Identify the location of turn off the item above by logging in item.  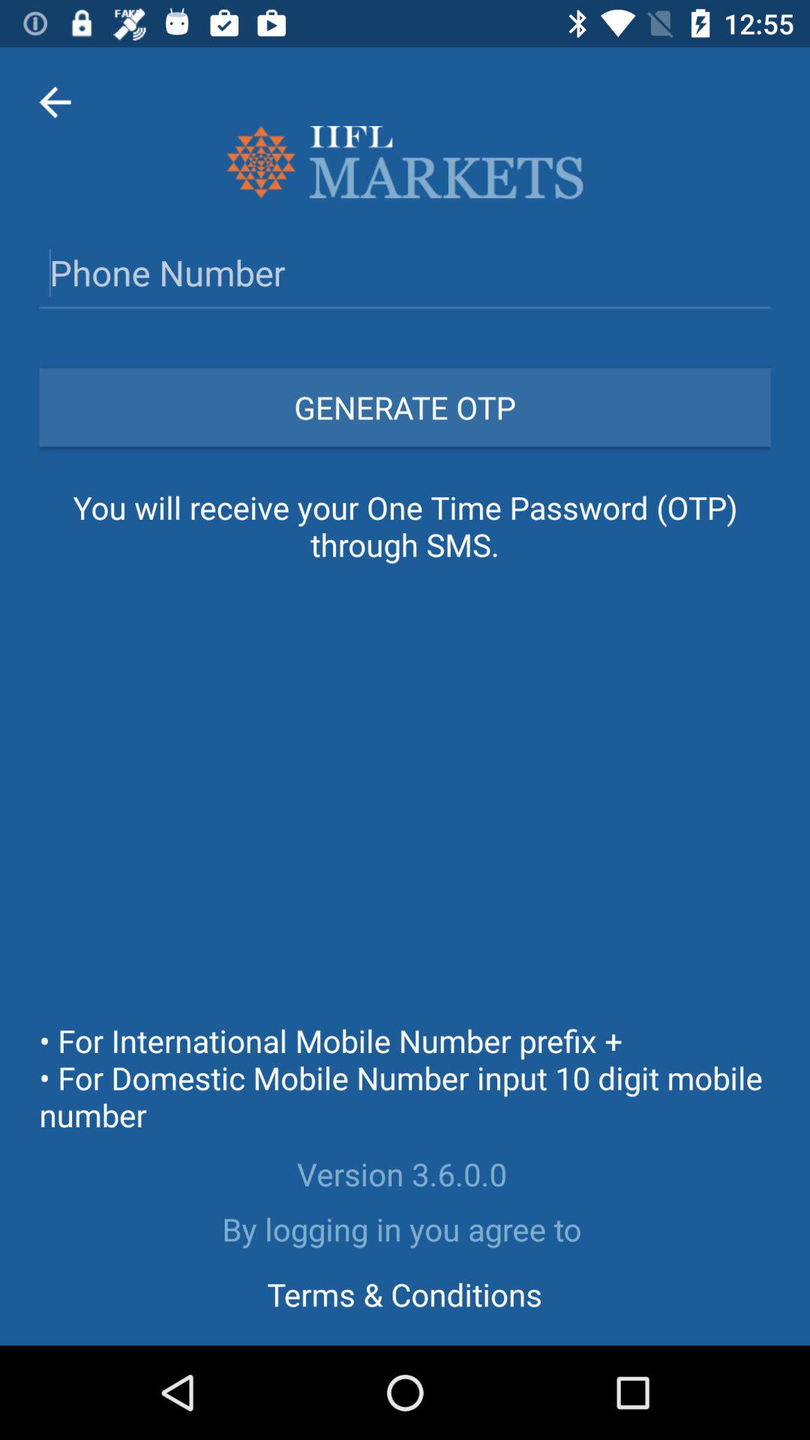
(405, 1174).